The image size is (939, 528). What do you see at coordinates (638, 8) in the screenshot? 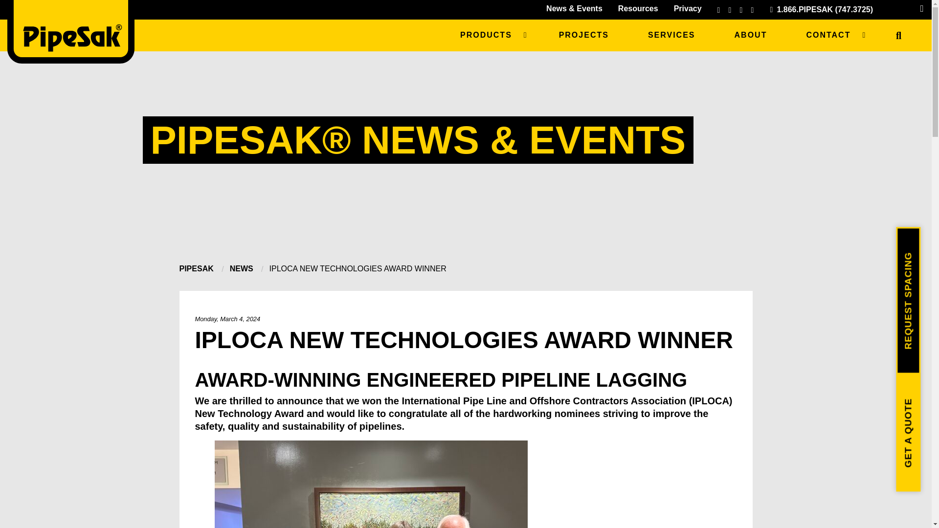
I see `Resources` at bounding box center [638, 8].